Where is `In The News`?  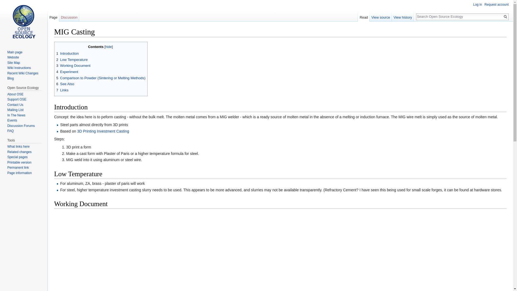
In The News is located at coordinates (16, 115).